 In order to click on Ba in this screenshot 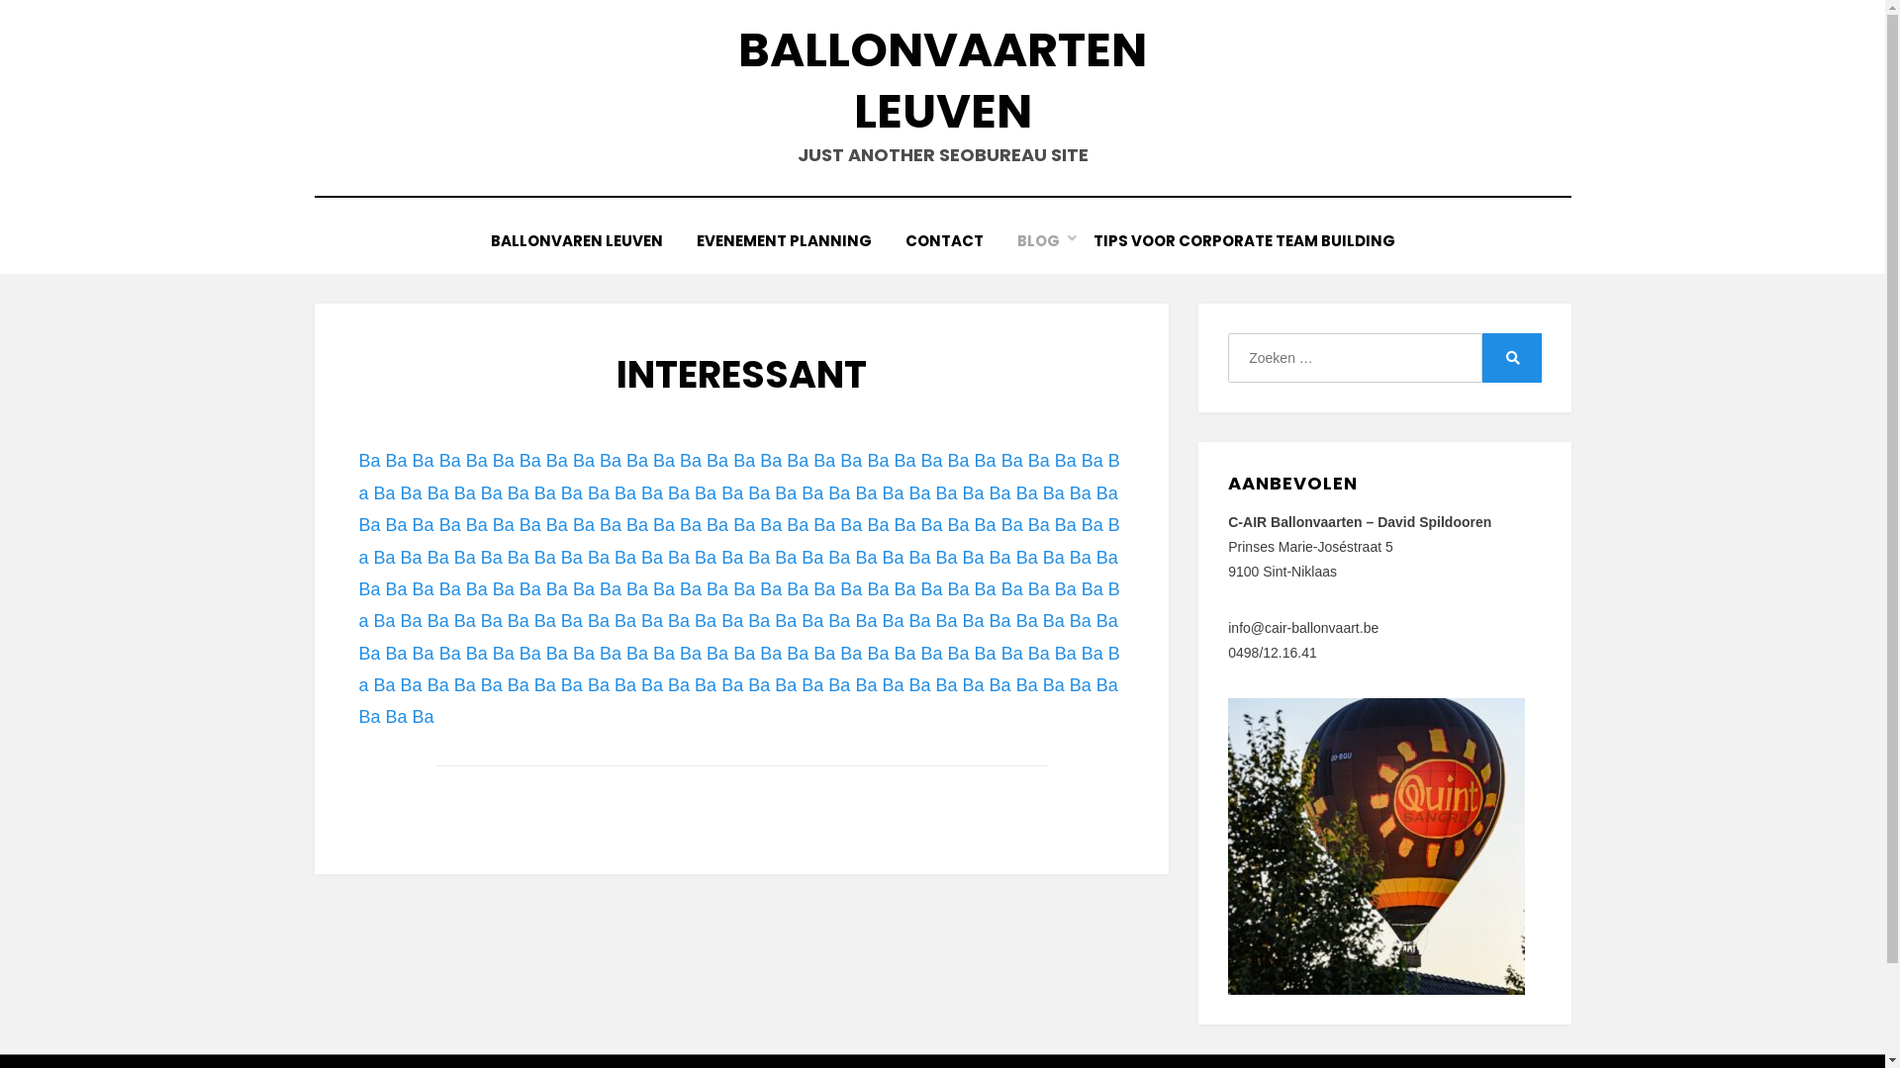, I will do `click(812, 492)`.